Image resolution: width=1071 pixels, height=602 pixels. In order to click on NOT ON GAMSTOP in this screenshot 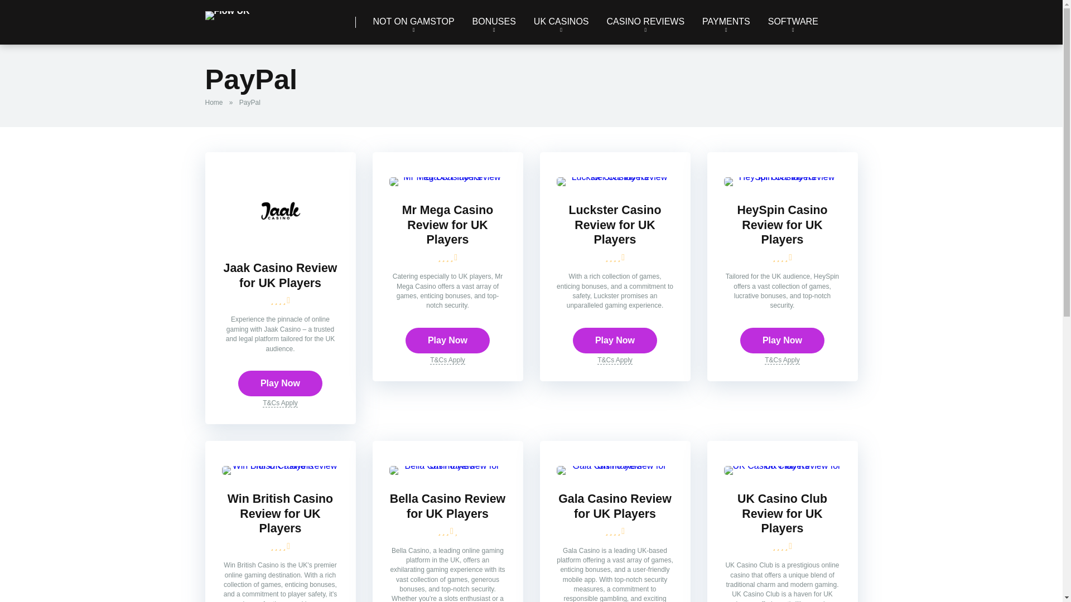, I will do `click(413, 22)`.